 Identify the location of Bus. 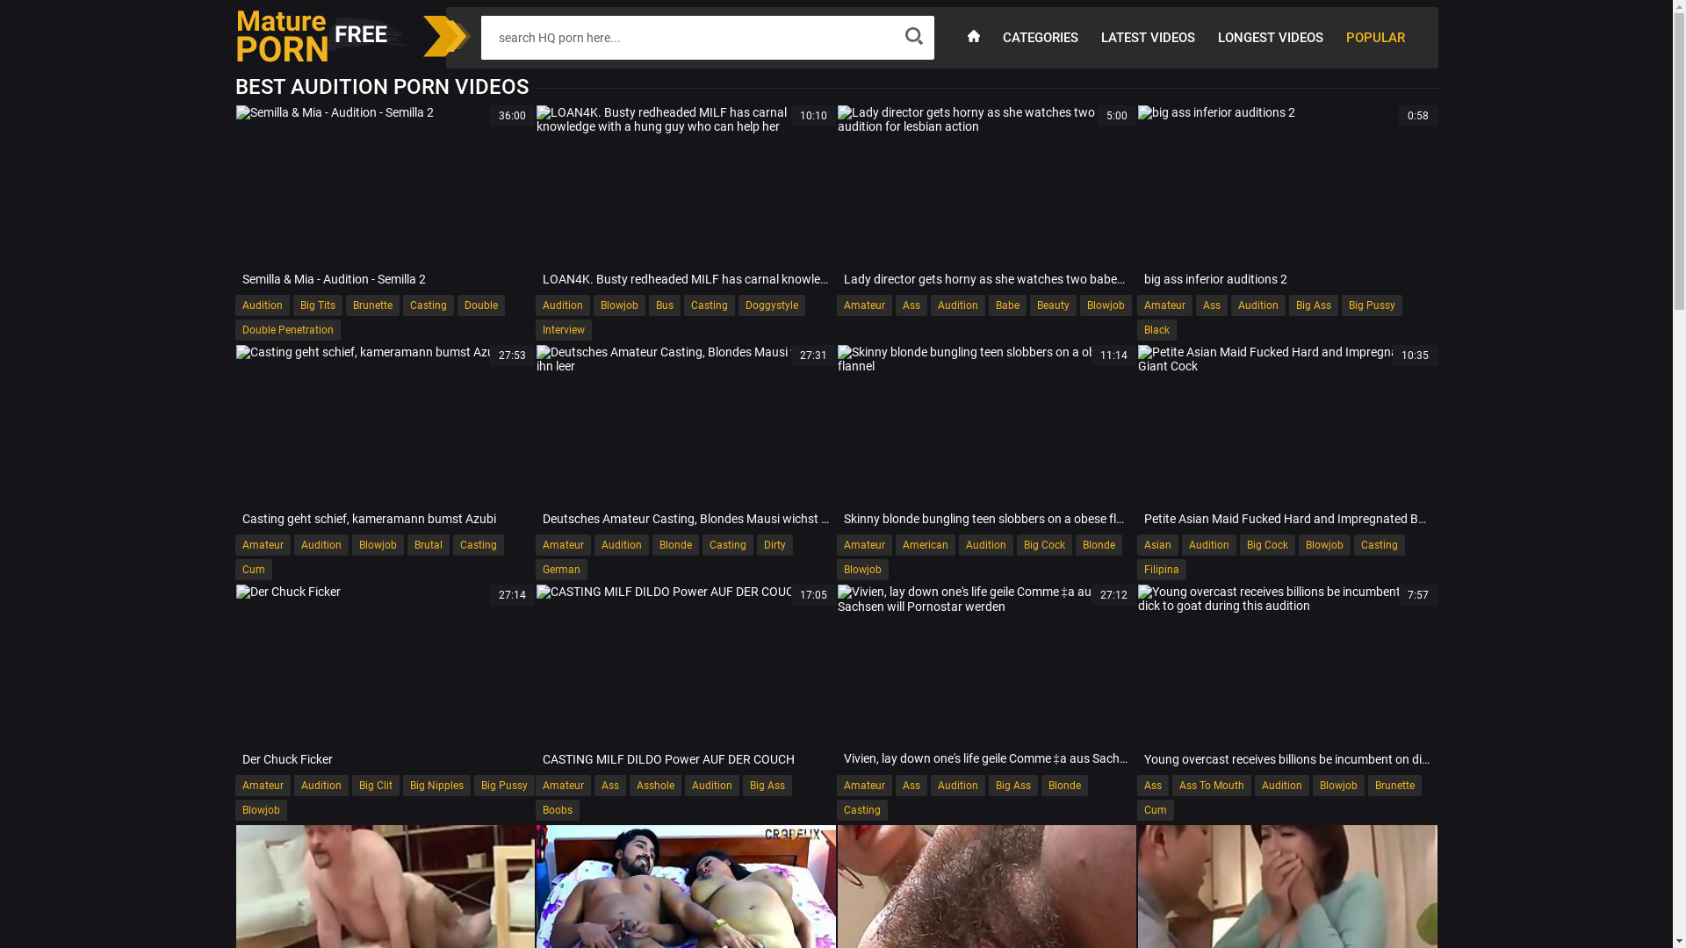
(665, 305).